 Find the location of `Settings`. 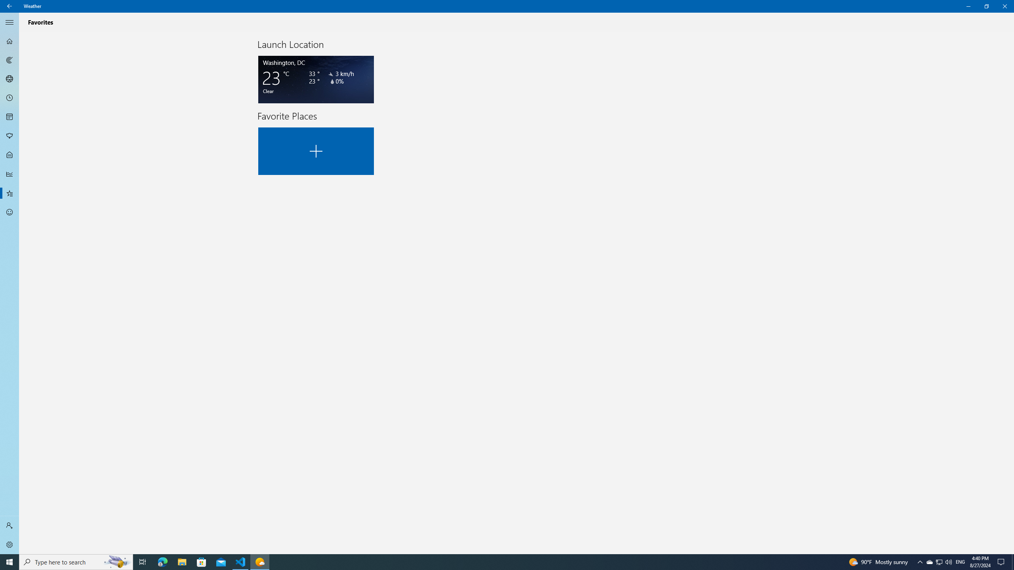

Settings is located at coordinates (10, 562).